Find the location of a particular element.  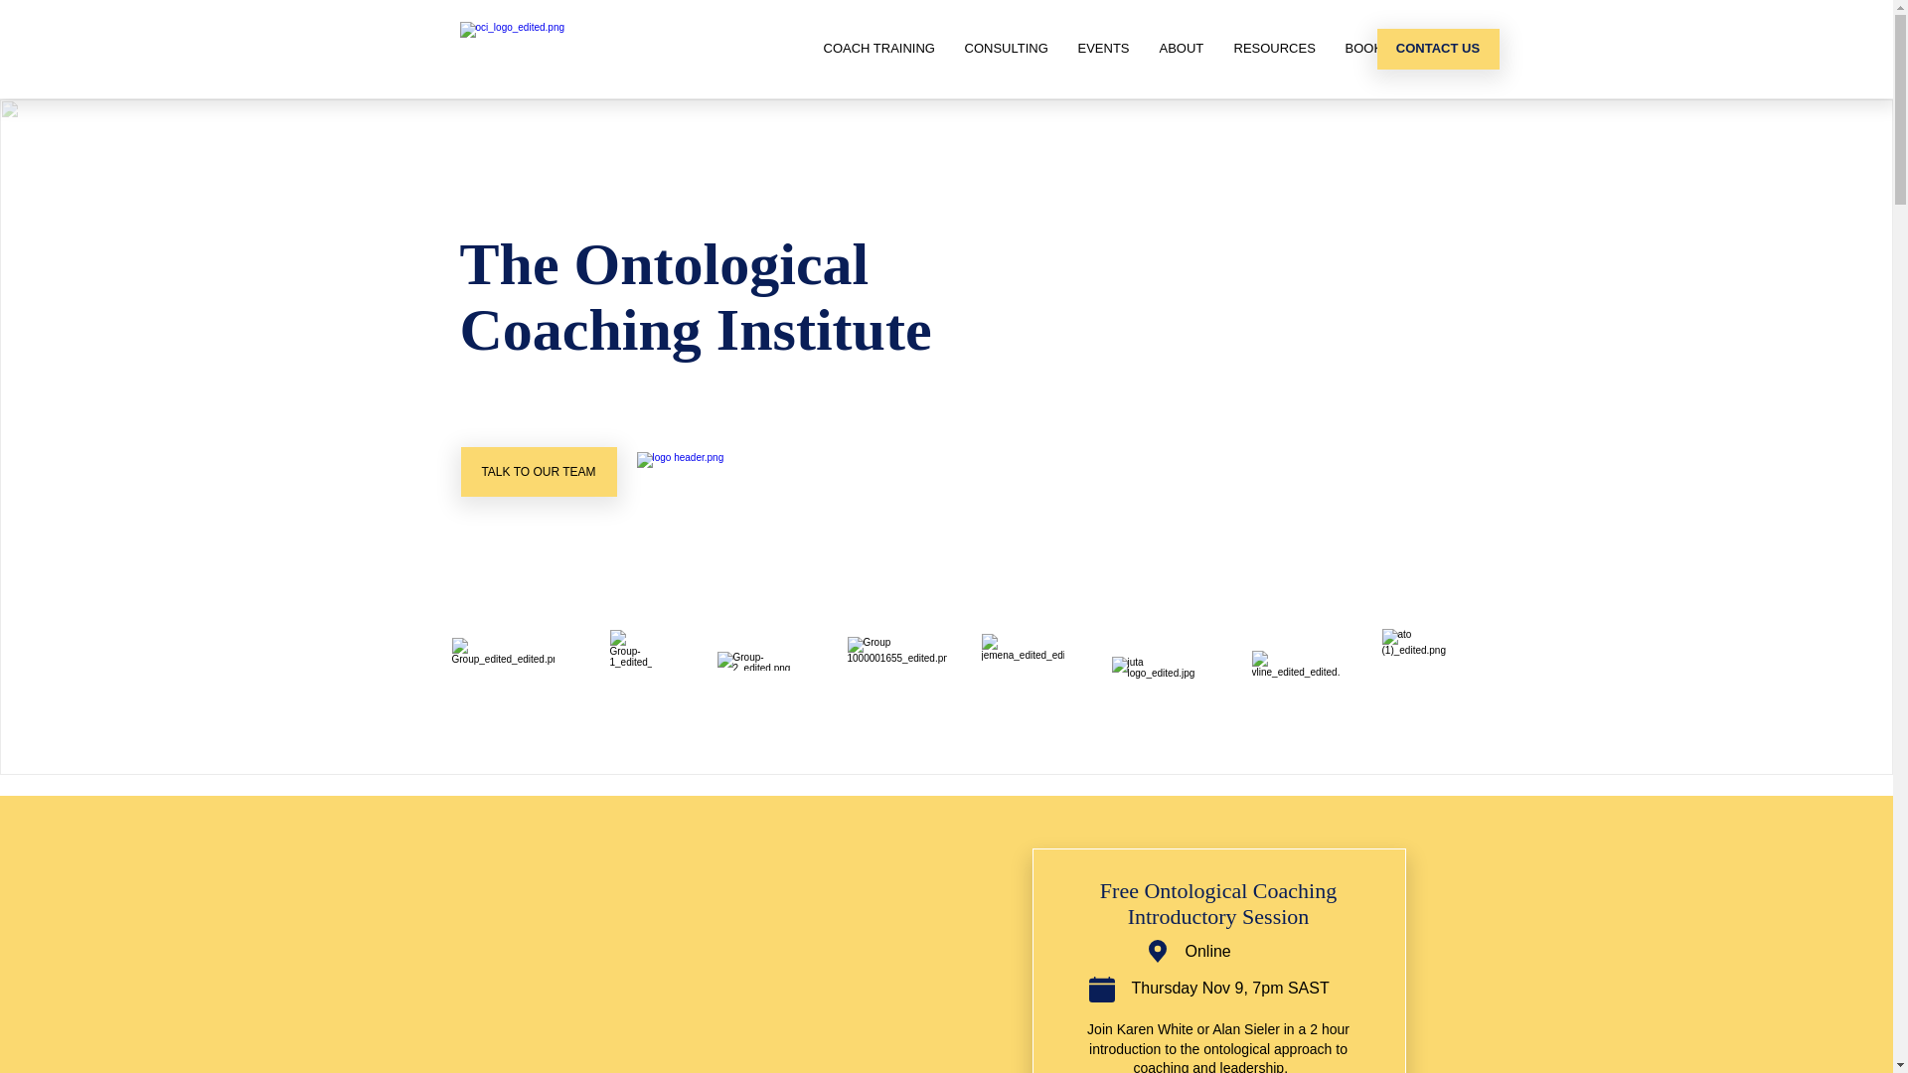

Group-1.png is located at coordinates (631, 655).